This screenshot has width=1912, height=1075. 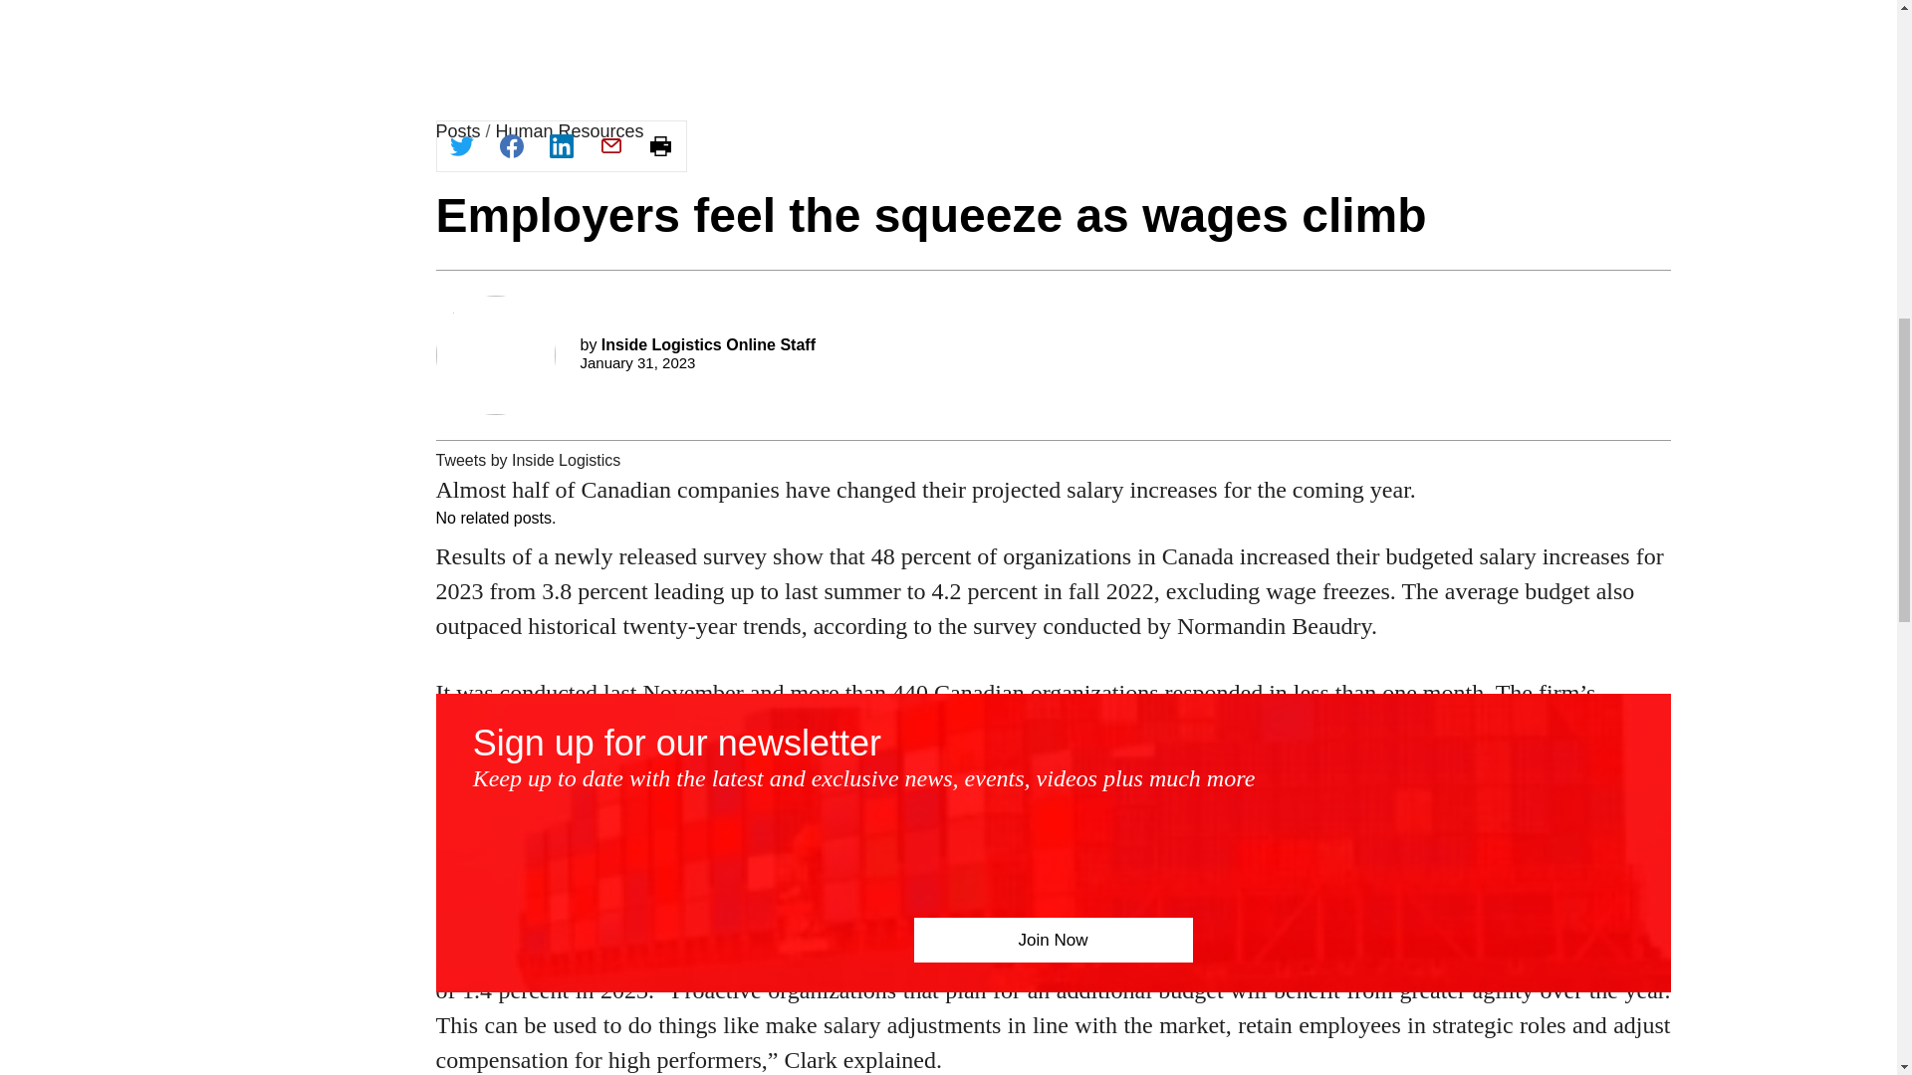 I want to click on Posts, so click(x=458, y=131).